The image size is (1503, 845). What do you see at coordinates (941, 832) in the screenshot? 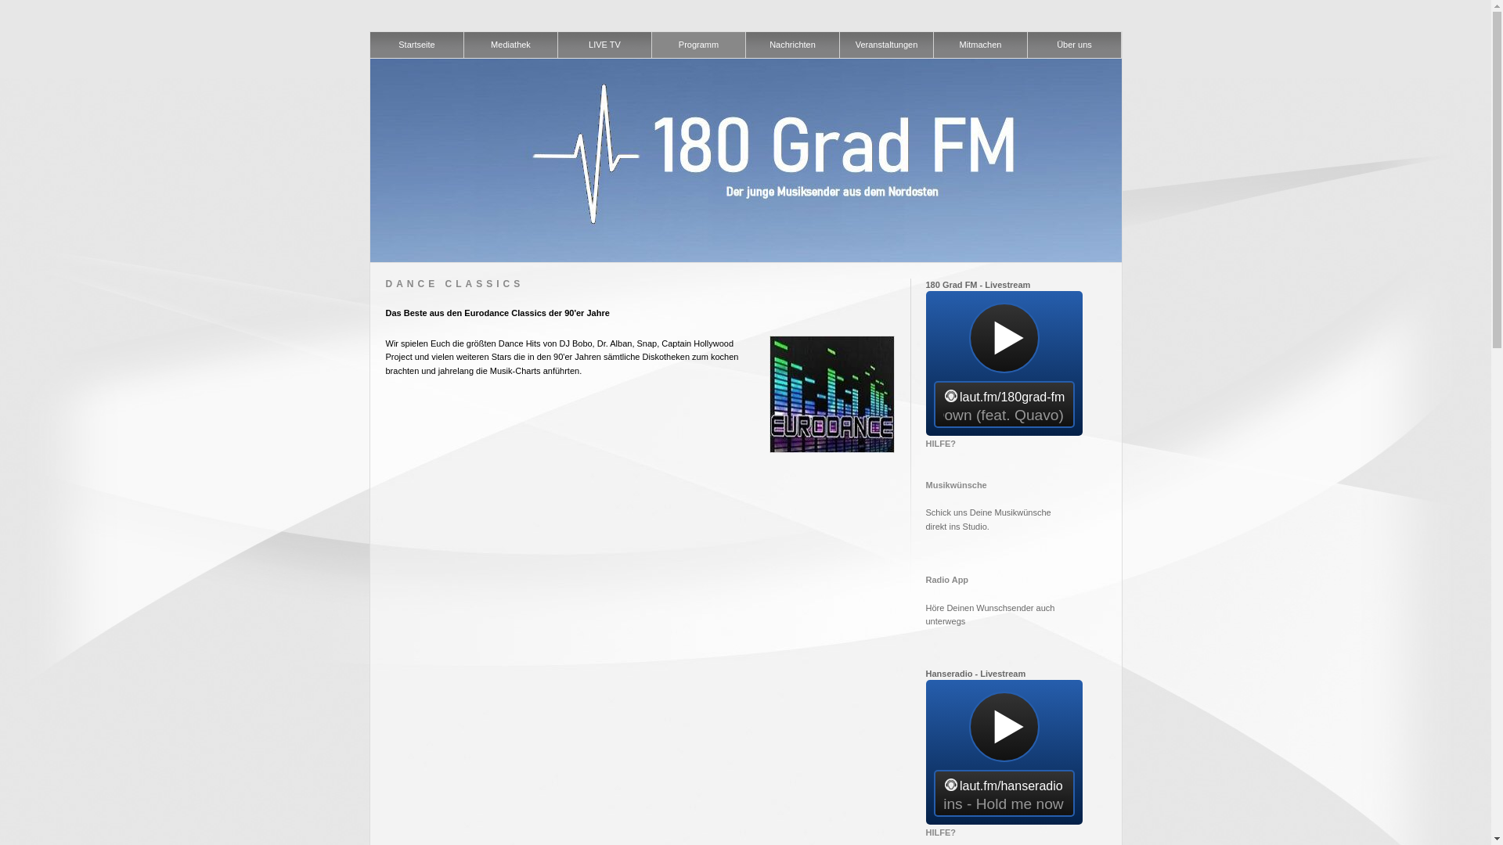
I see `HILFE?` at bounding box center [941, 832].